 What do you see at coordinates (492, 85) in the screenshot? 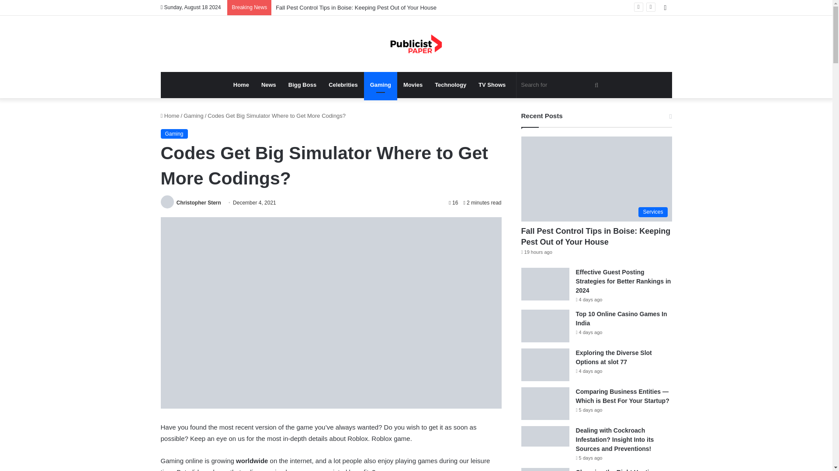
I see `TV Shows` at bounding box center [492, 85].